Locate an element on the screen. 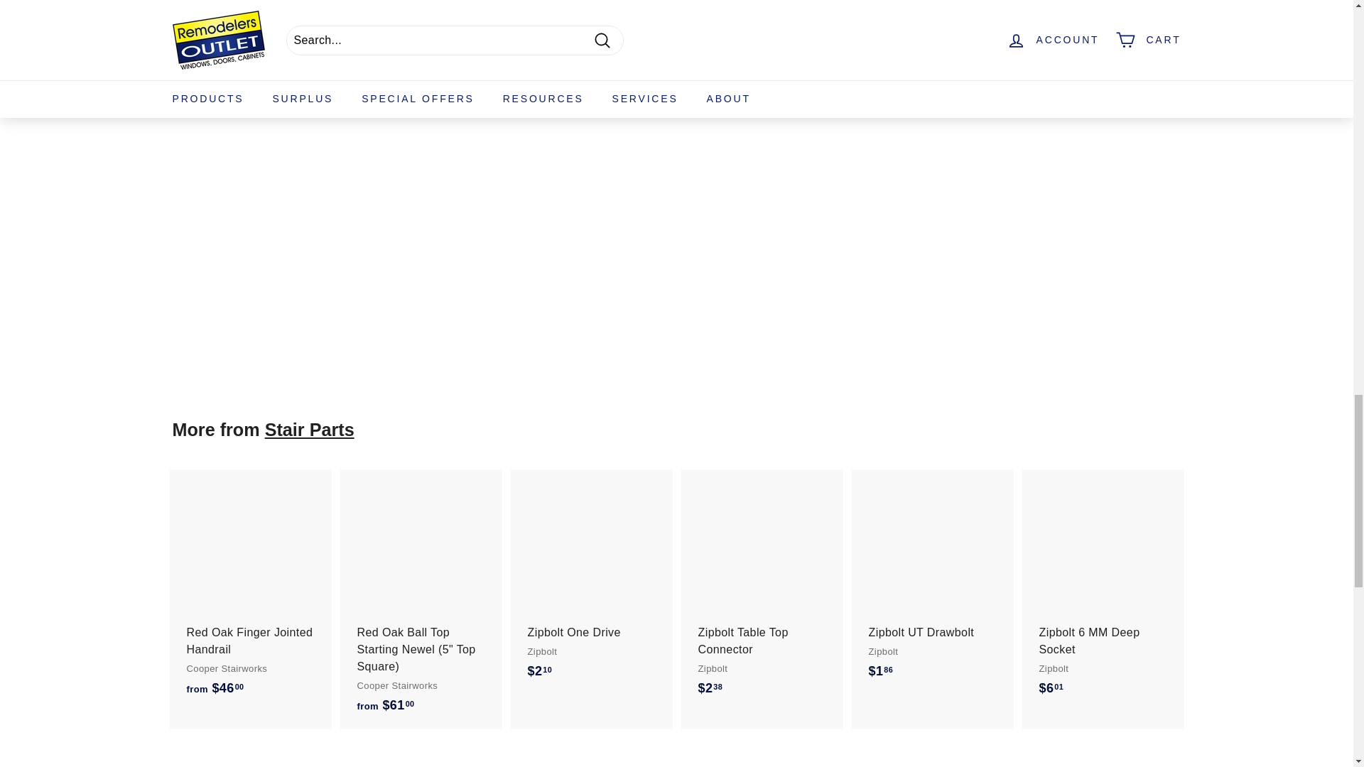  Cooper Stairworks is located at coordinates (344, 81).